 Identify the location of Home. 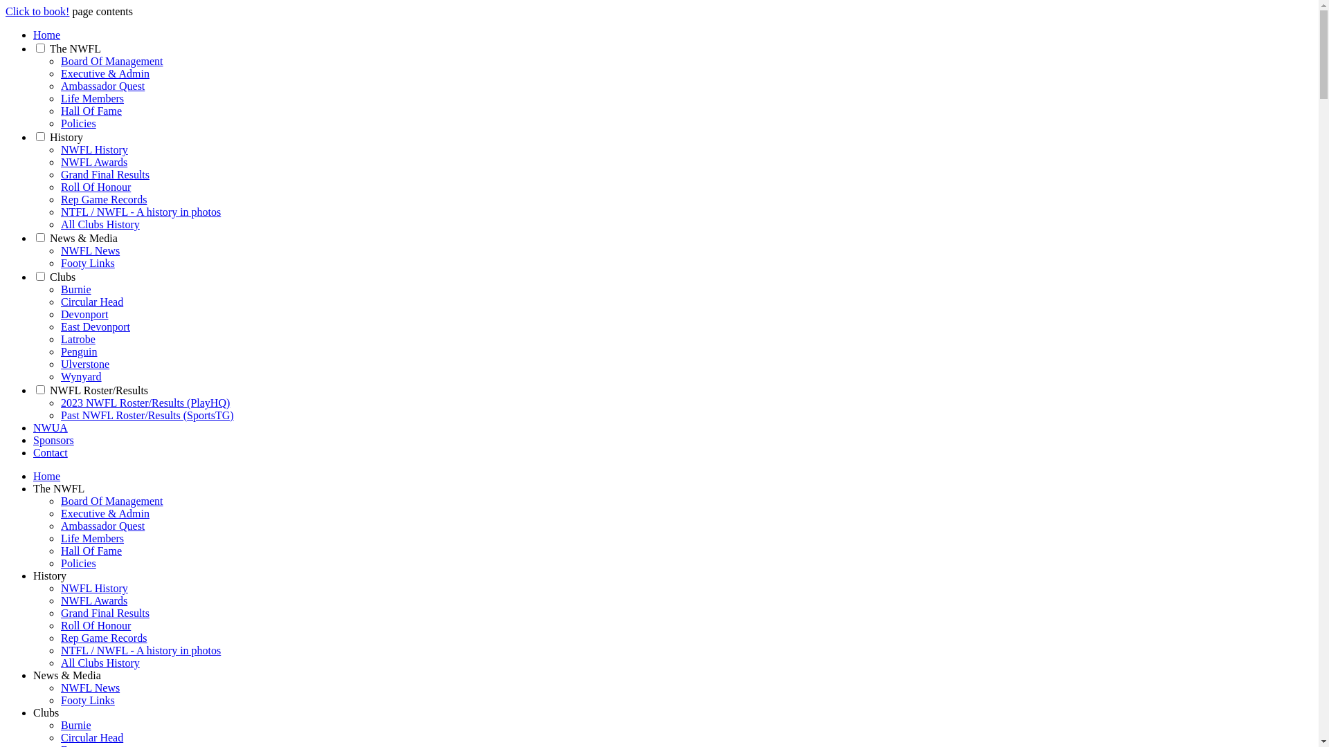
(47, 35).